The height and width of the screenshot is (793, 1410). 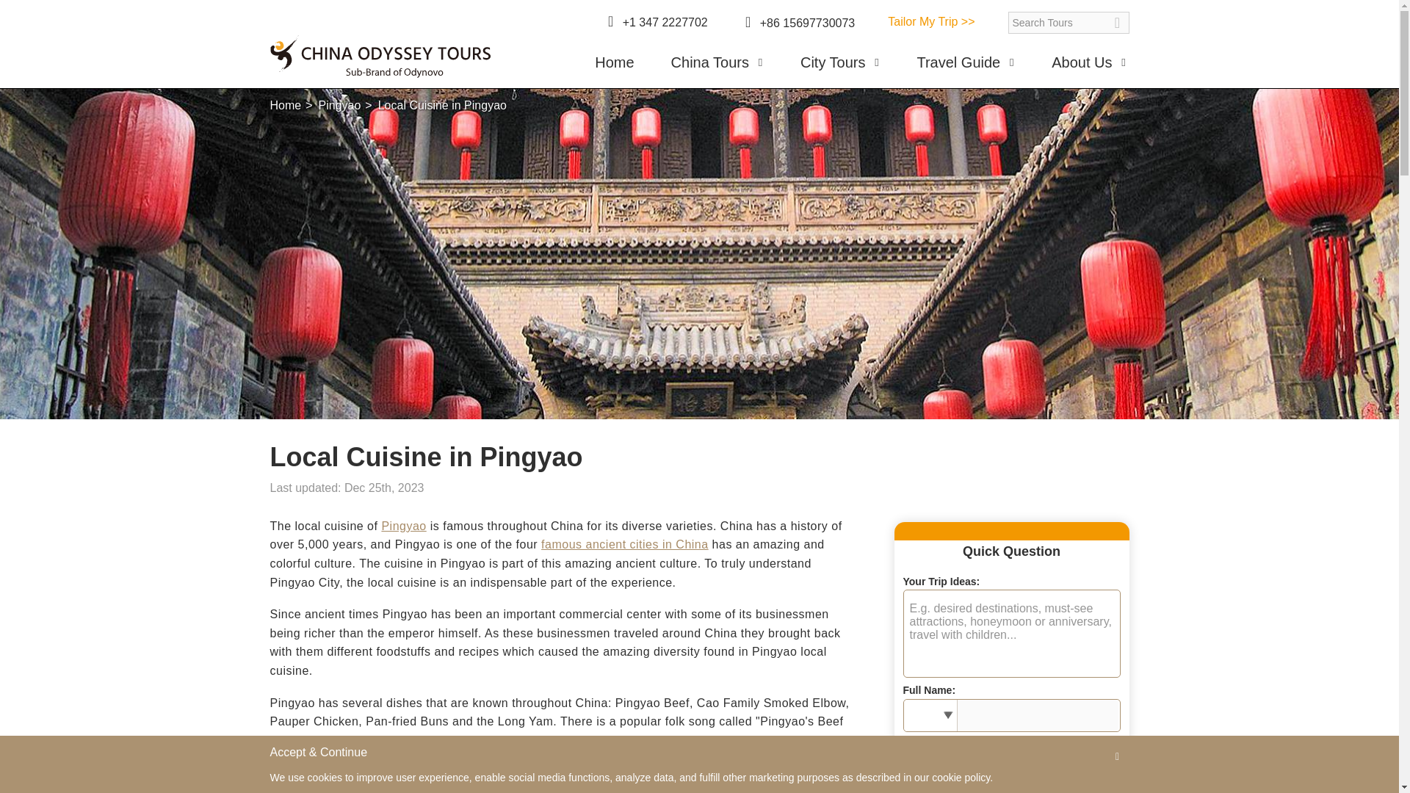 What do you see at coordinates (717, 68) in the screenshot?
I see `China Tours` at bounding box center [717, 68].